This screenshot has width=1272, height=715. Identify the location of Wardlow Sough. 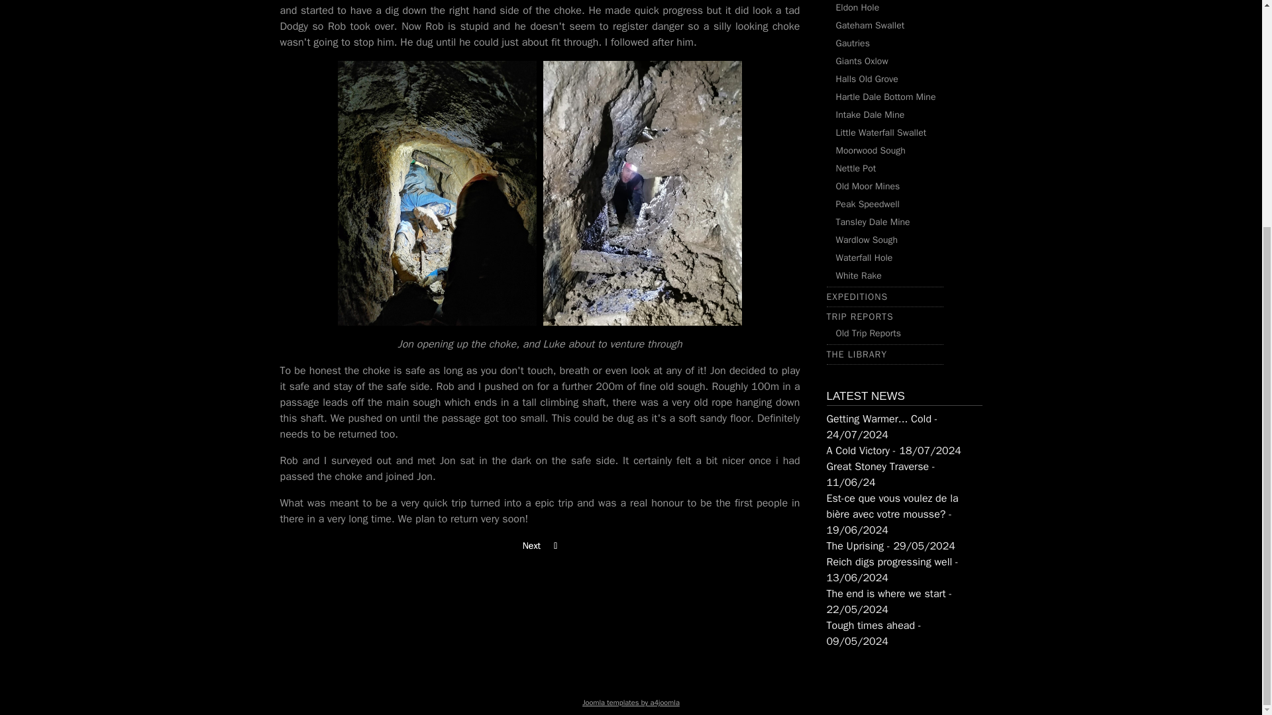
(867, 240).